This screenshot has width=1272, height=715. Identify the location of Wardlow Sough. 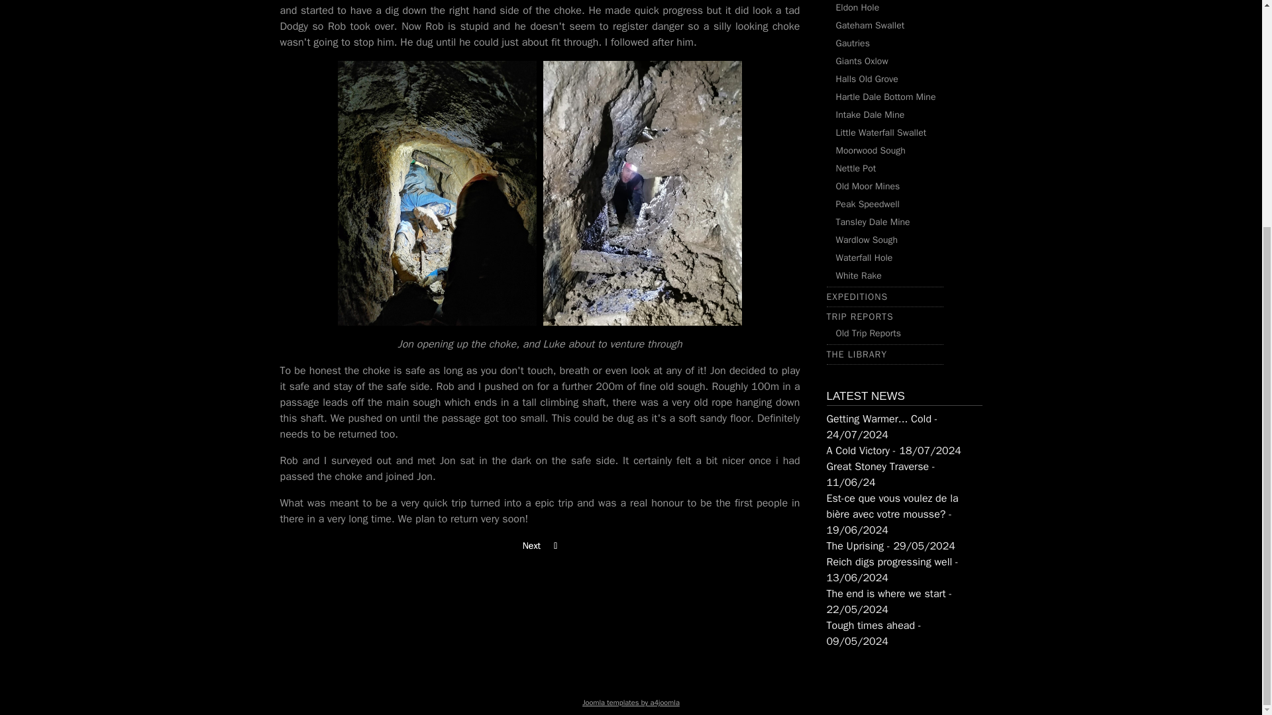
(867, 240).